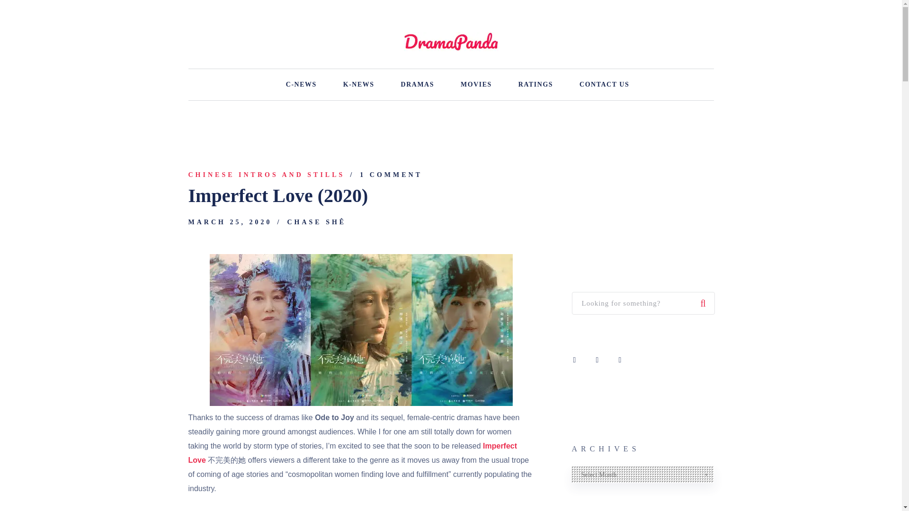  Describe the element at coordinates (267, 175) in the screenshot. I see `CHINESE INTROS AND STILLS` at that location.